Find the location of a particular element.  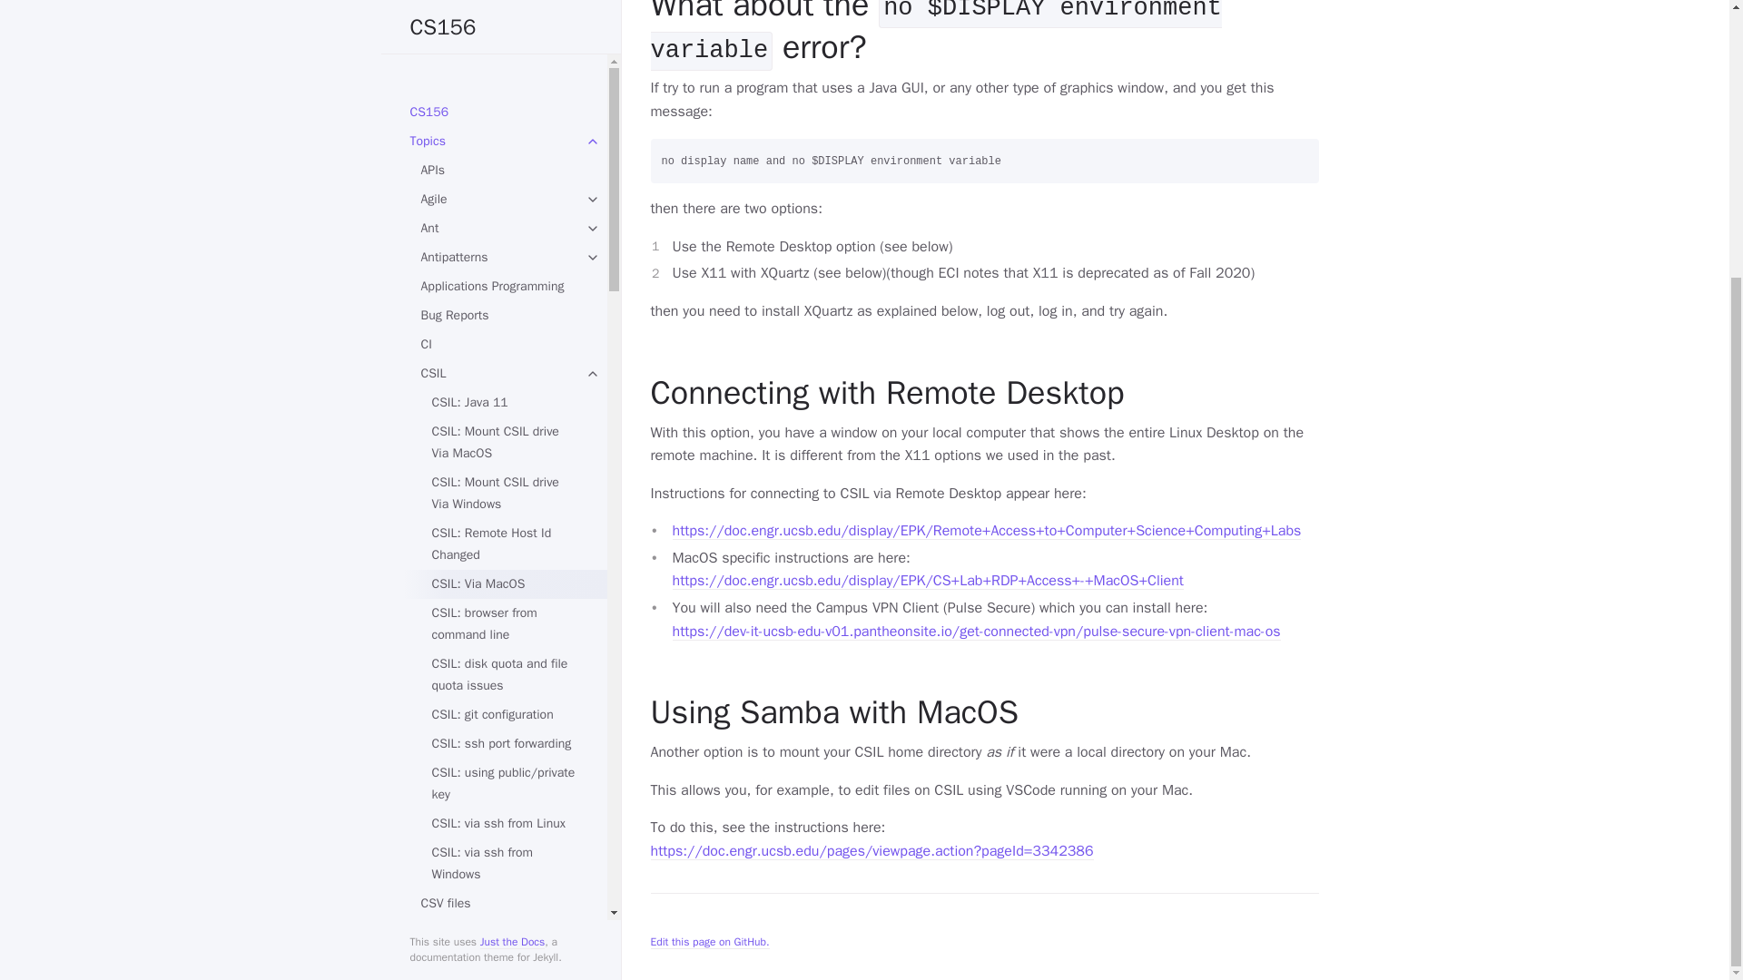

CSIL is located at coordinates (499, 6).